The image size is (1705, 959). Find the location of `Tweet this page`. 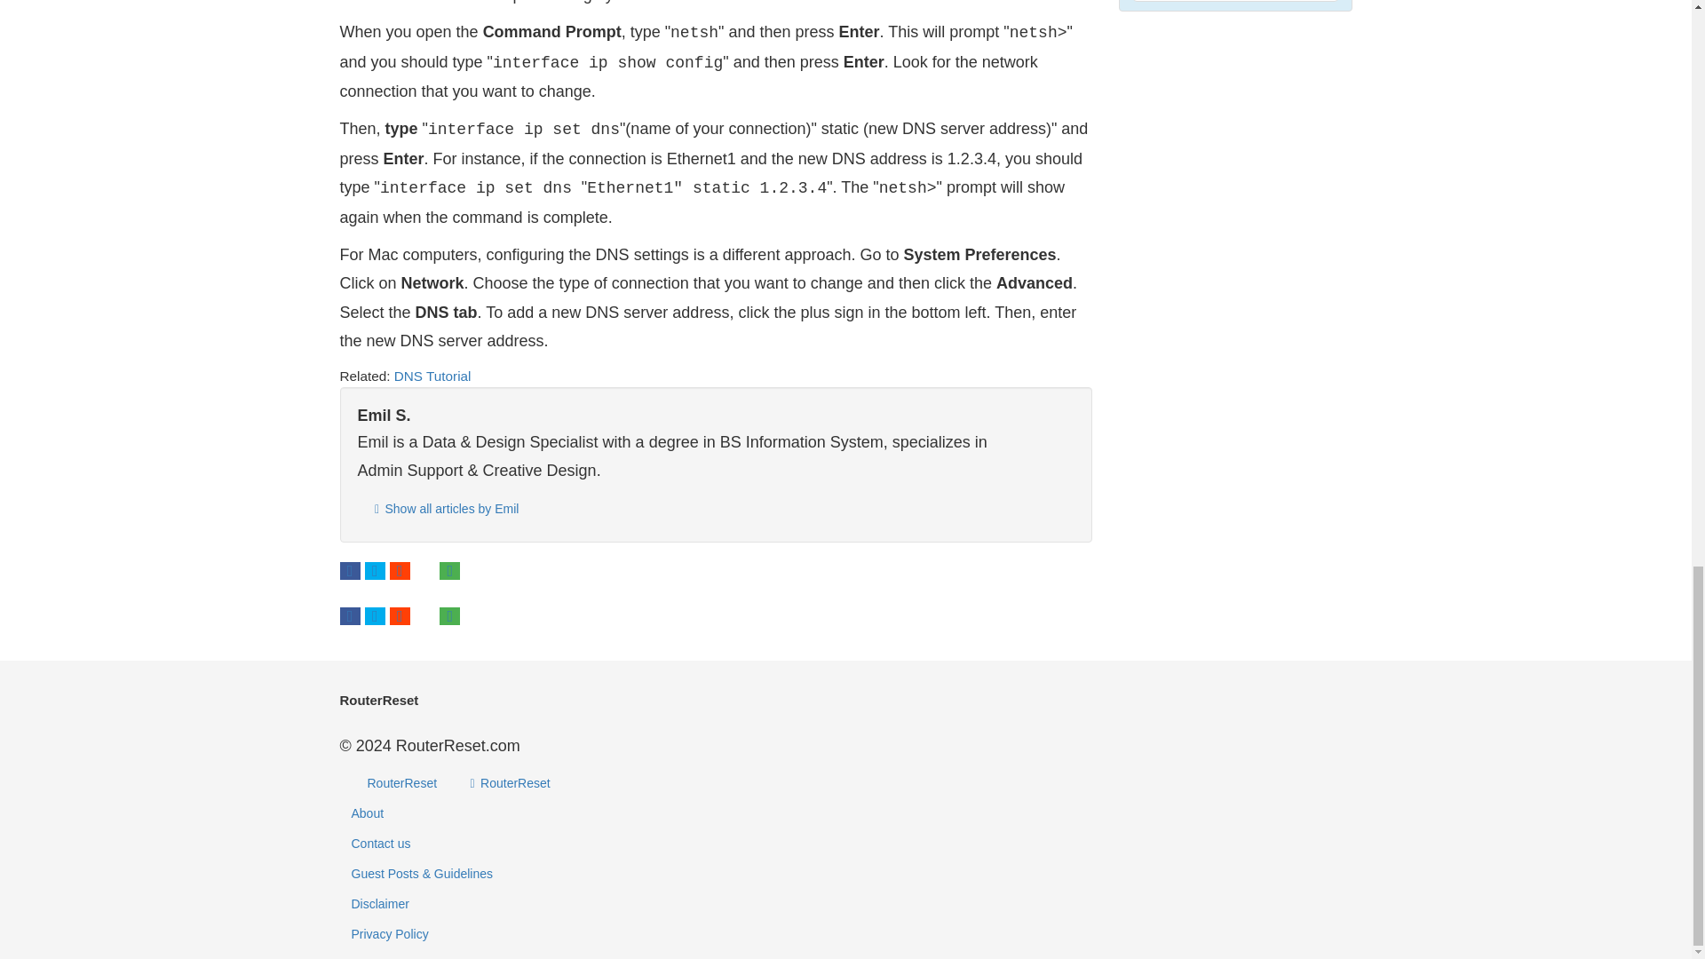

Tweet this page is located at coordinates (375, 570).